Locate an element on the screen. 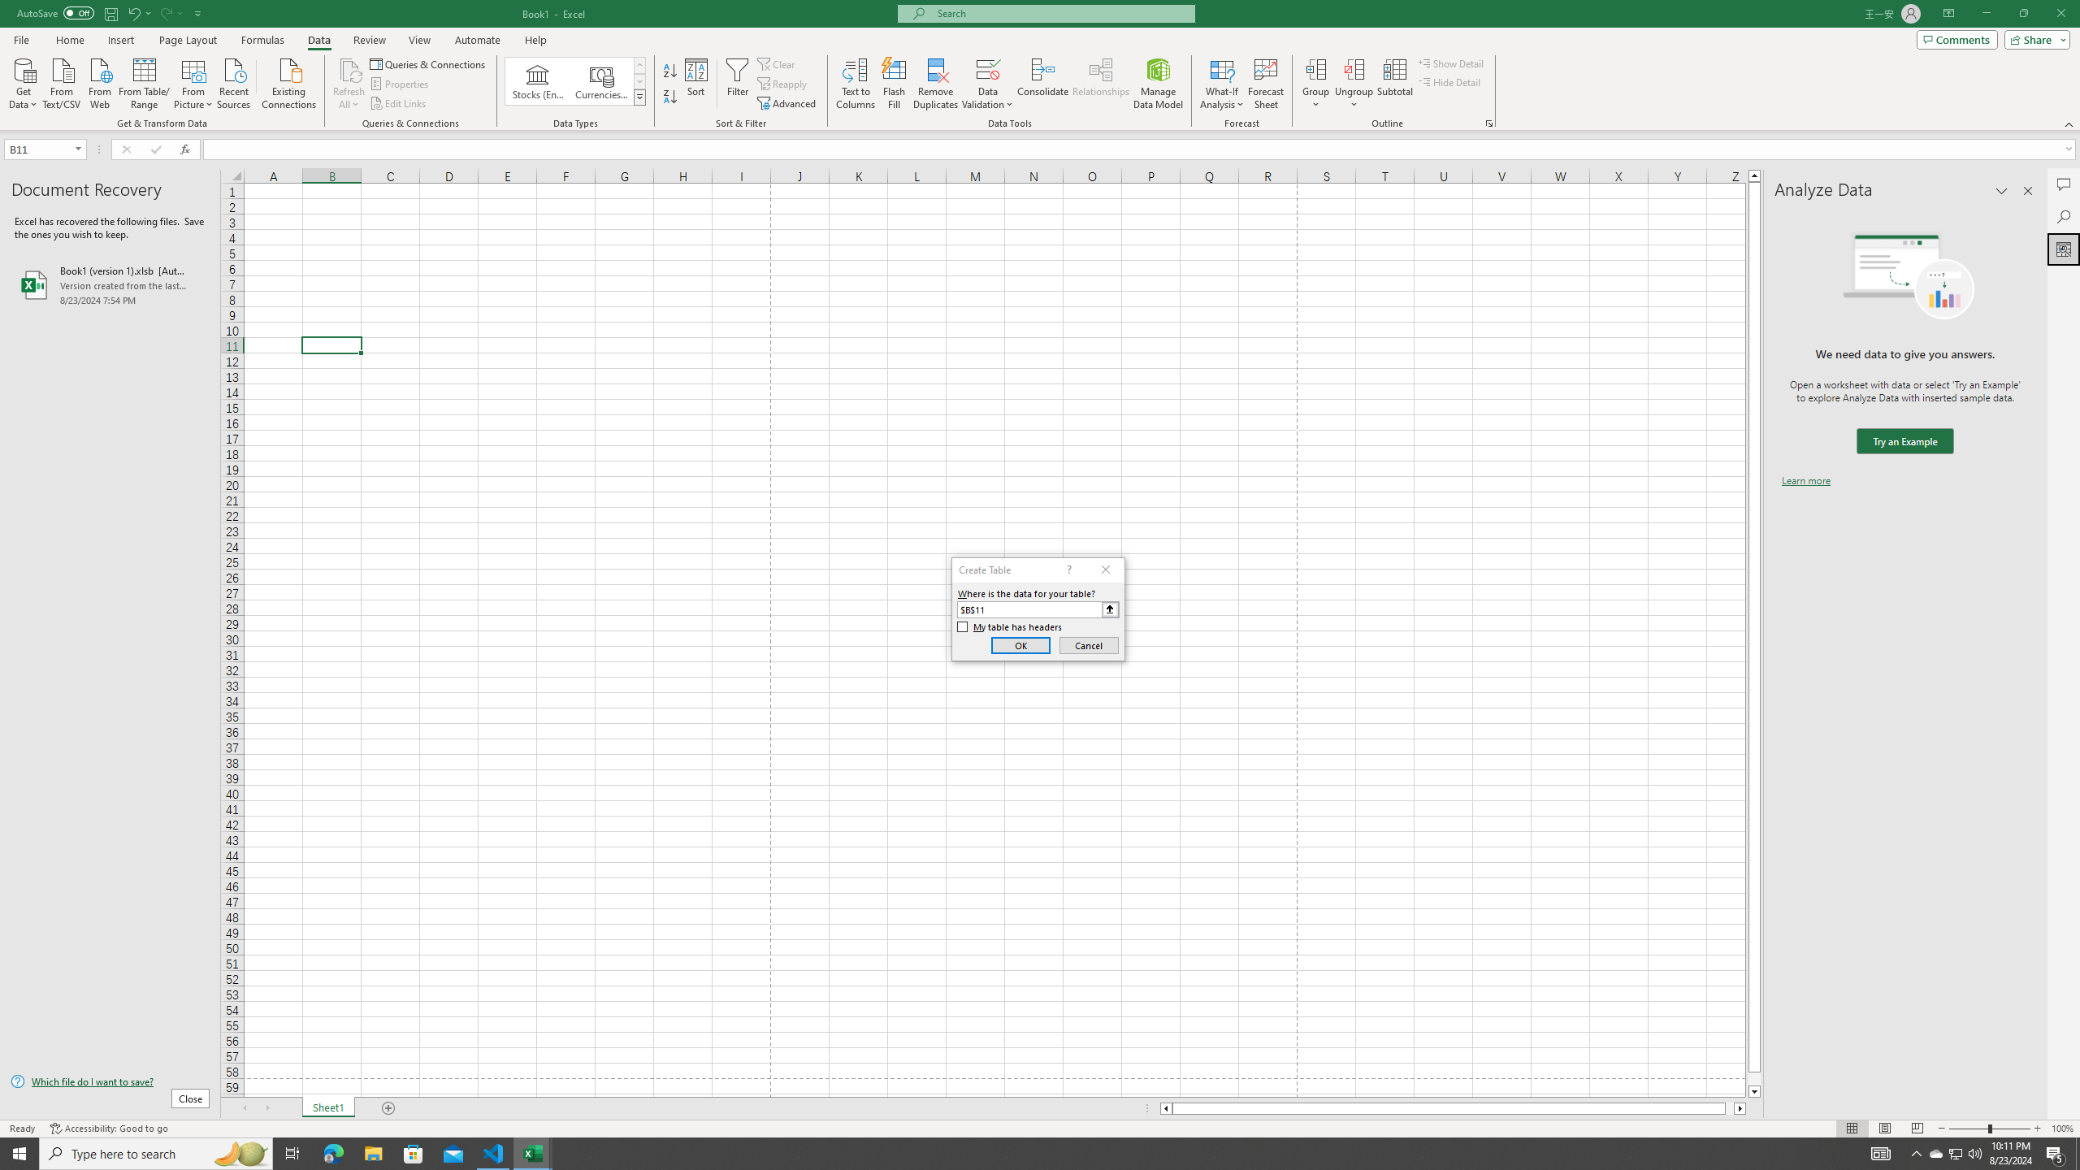  Stocks (English) is located at coordinates (538, 81).